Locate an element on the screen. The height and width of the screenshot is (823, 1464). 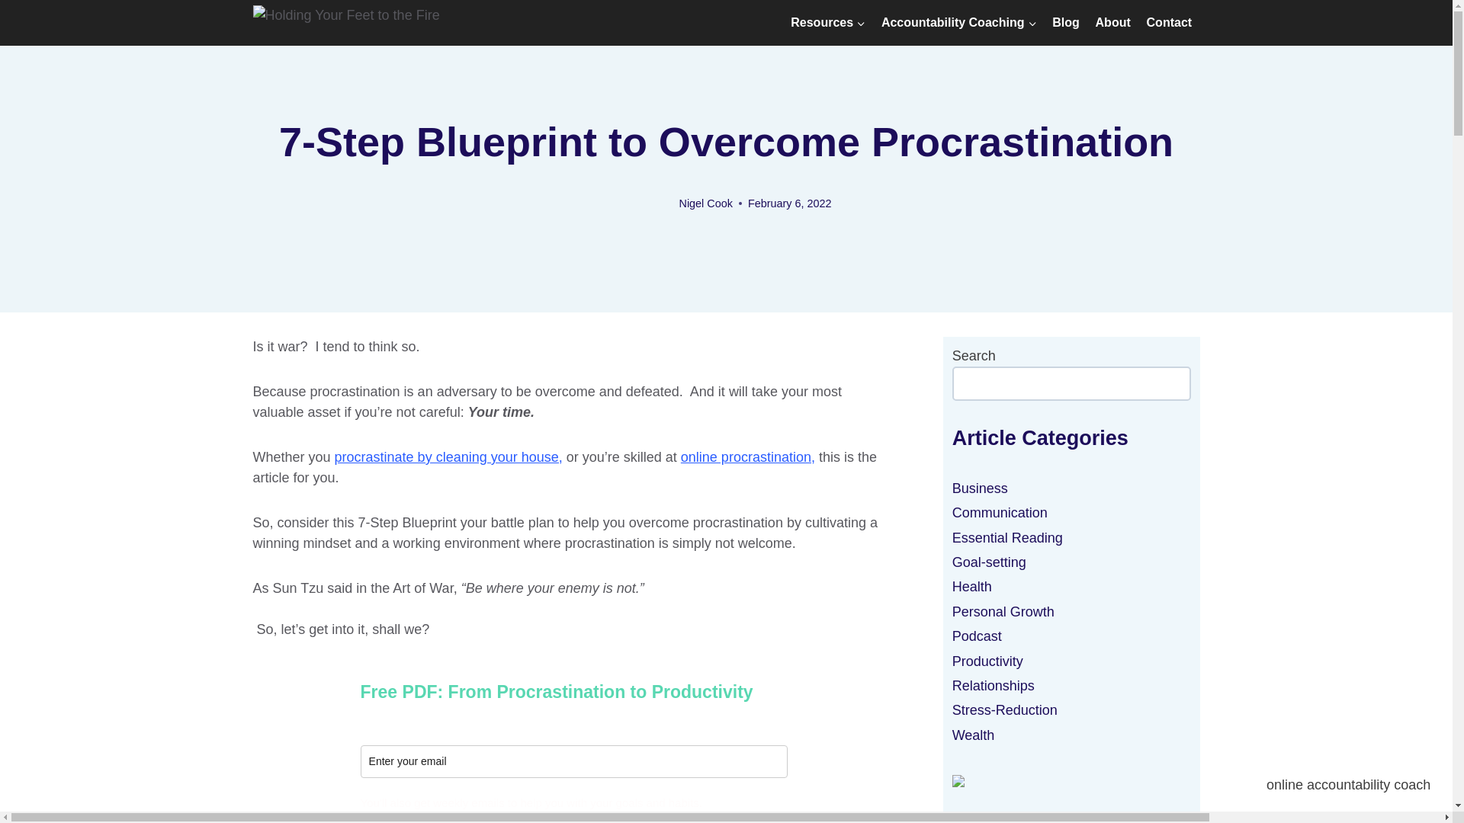
Communication is located at coordinates (1000, 512).